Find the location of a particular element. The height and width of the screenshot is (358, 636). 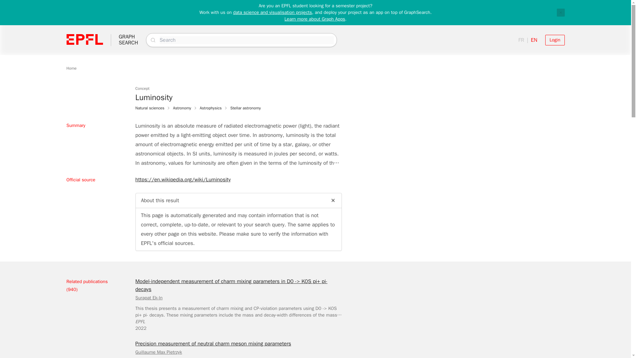

Home is located at coordinates (71, 68).